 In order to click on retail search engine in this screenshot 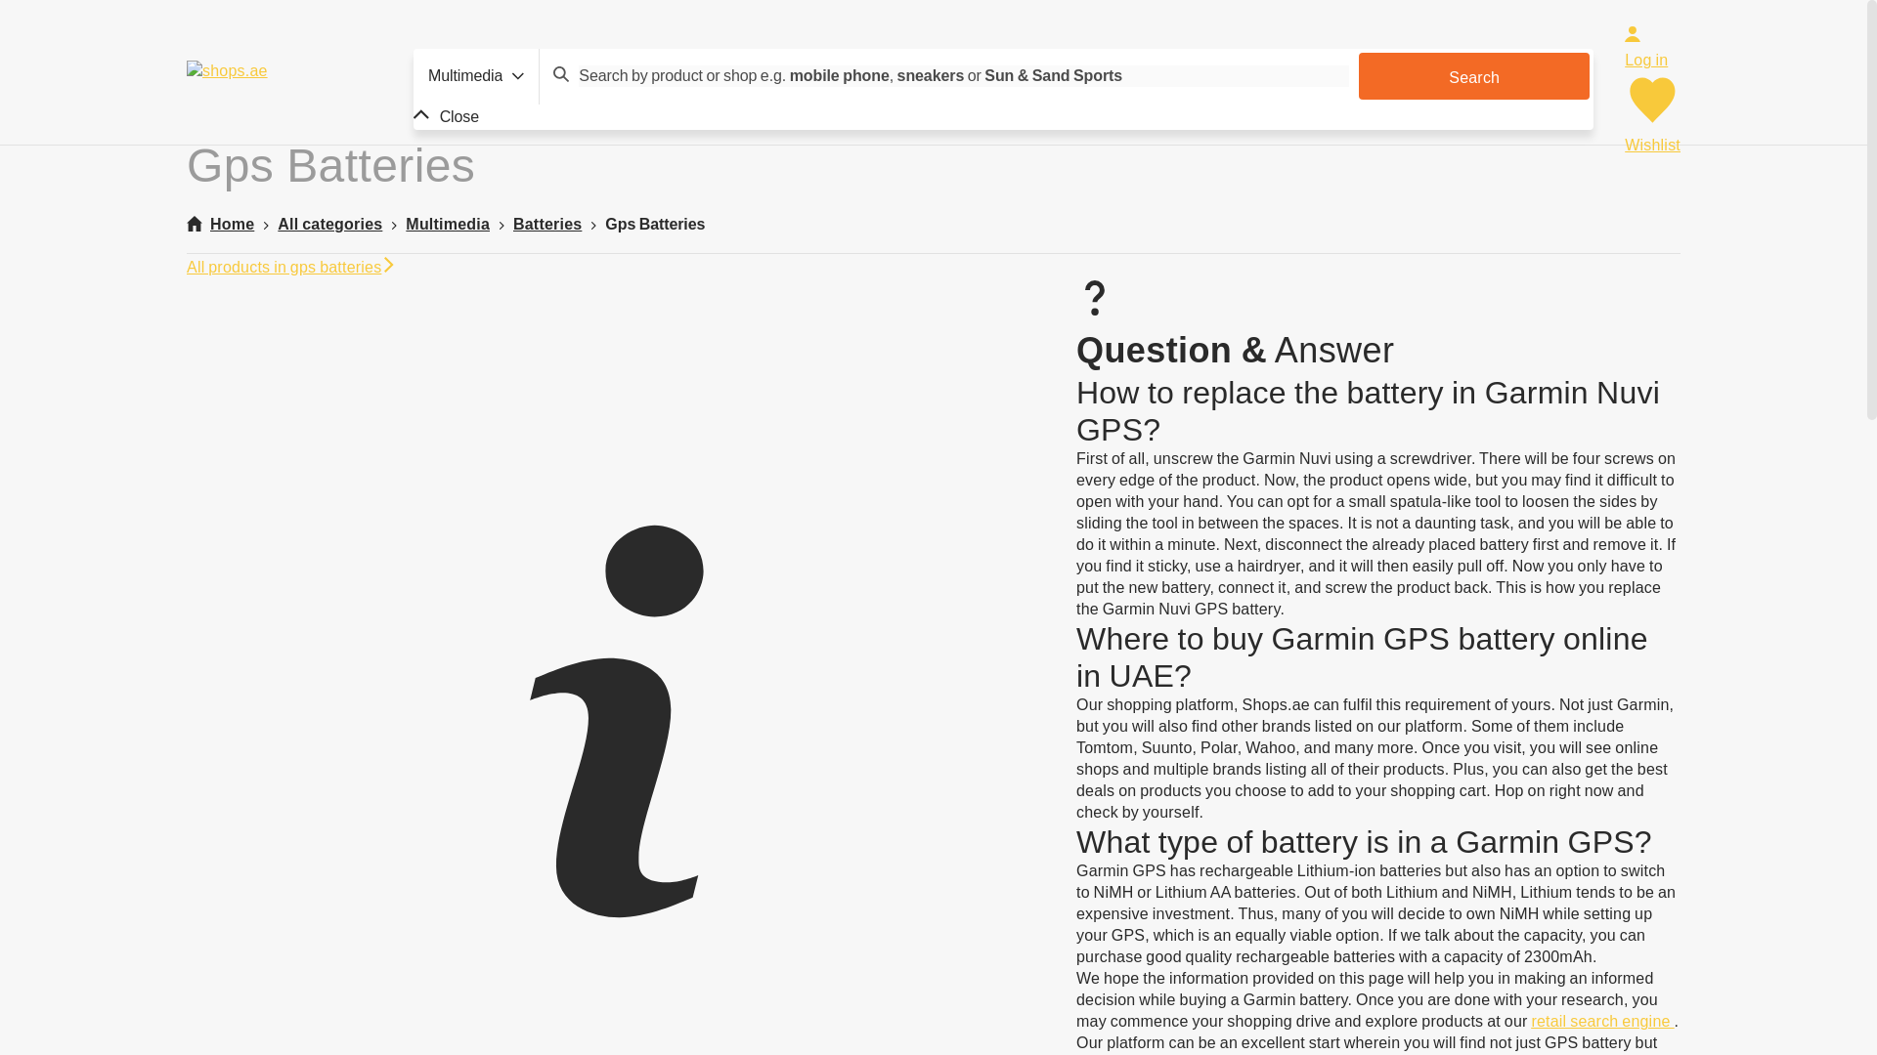, I will do `click(1602, 1021)`.